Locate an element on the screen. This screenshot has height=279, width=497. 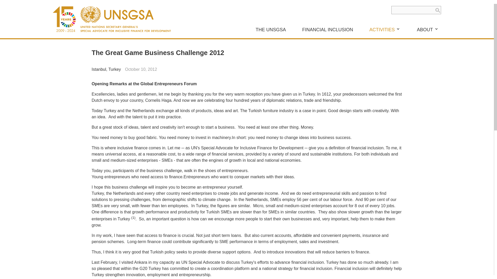
FINANCIAL INCLUSION is located at coordinates (328, 29).